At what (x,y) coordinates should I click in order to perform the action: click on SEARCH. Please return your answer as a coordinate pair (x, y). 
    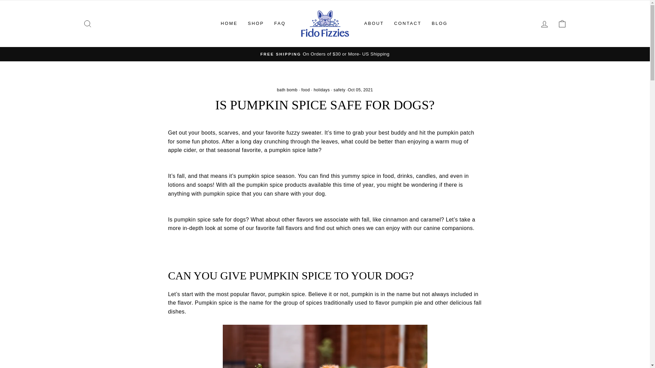
    Looking at the image, I should click on (87, 23).